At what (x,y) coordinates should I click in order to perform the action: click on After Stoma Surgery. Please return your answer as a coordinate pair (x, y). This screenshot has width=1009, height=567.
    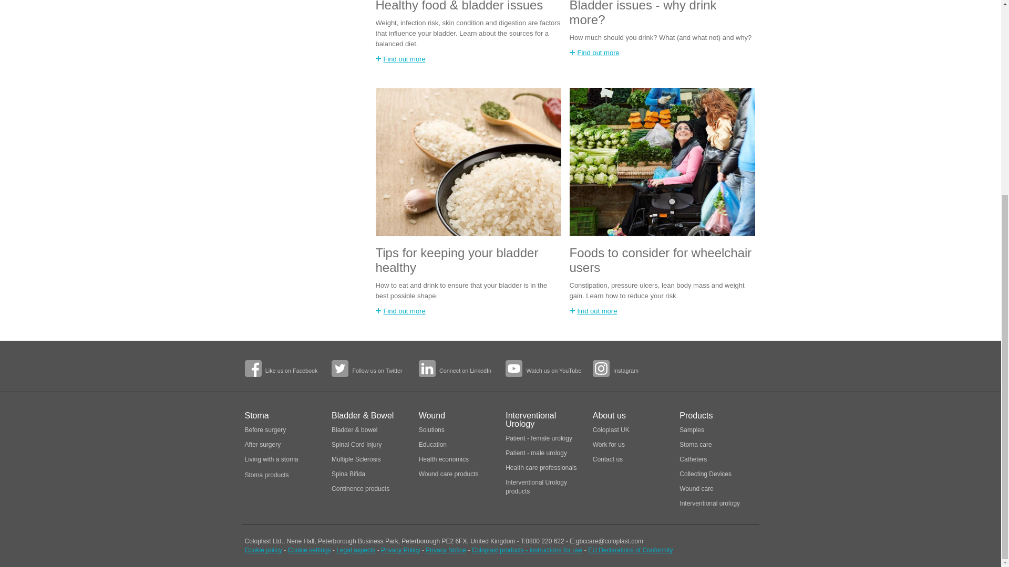
    Looking at the image, I should click on (263, 445).